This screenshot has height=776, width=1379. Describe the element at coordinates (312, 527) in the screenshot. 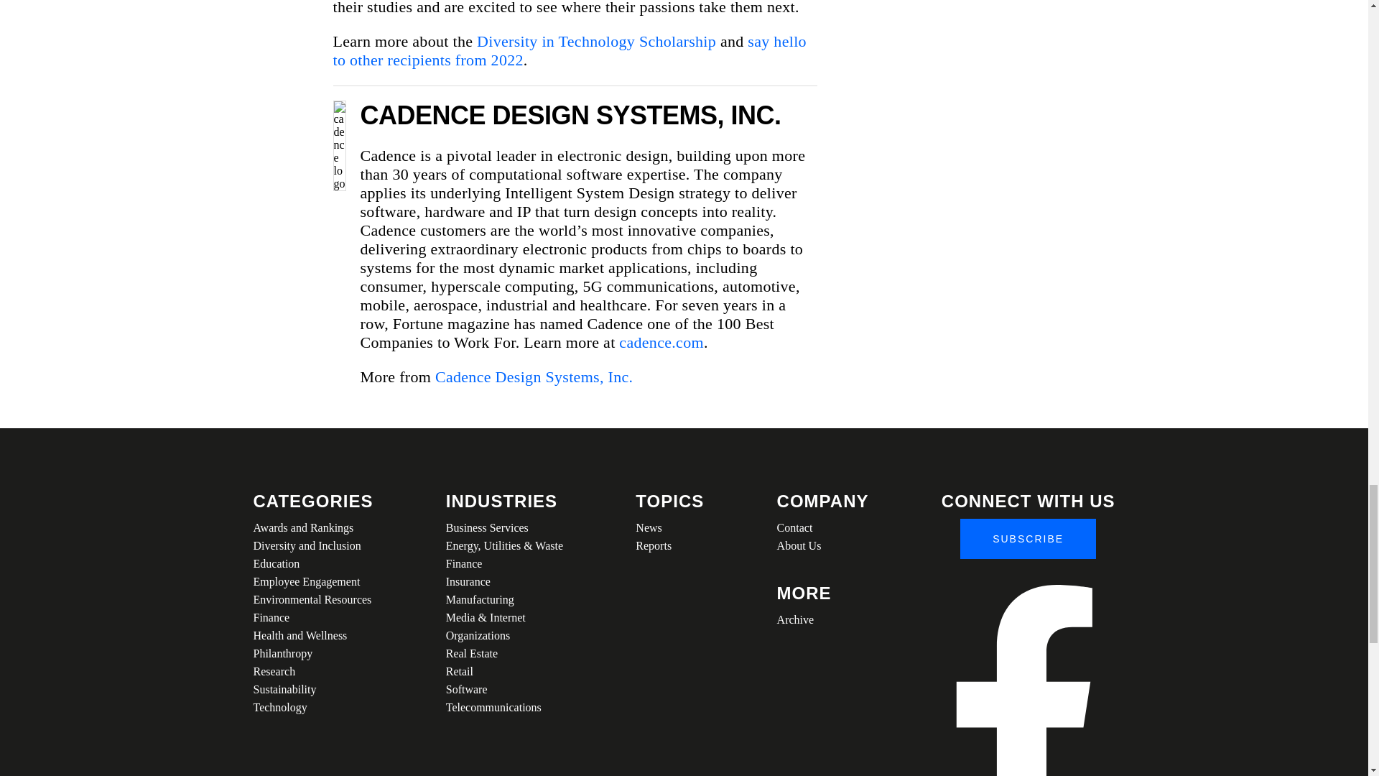

I see `Awards and Rankings` at that location.